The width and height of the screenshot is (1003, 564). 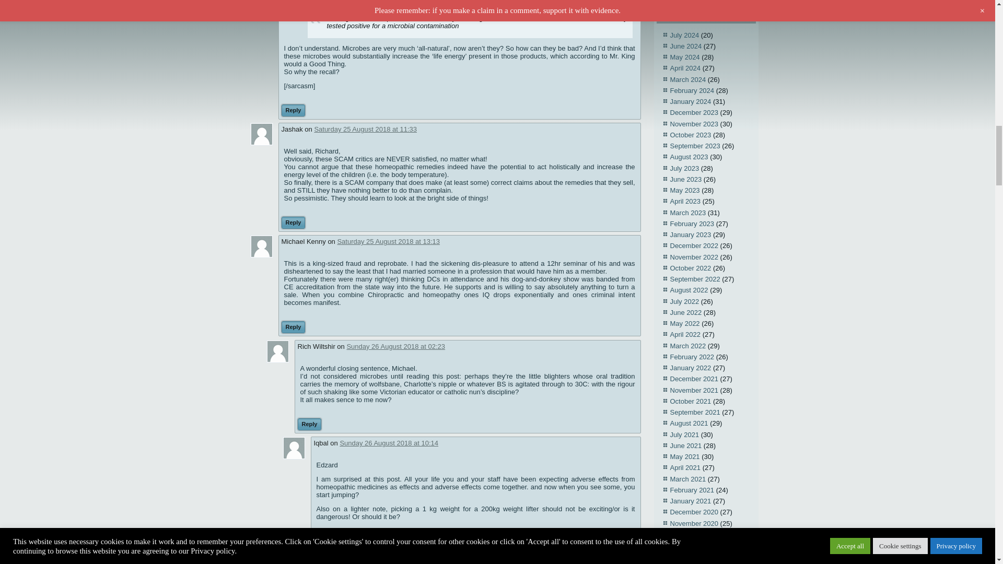 What do you see at coordinates (365, 128) in the screenshot?
I see `Saturday 25 August 2018 at 11:33` at bounding box center [365, 128].